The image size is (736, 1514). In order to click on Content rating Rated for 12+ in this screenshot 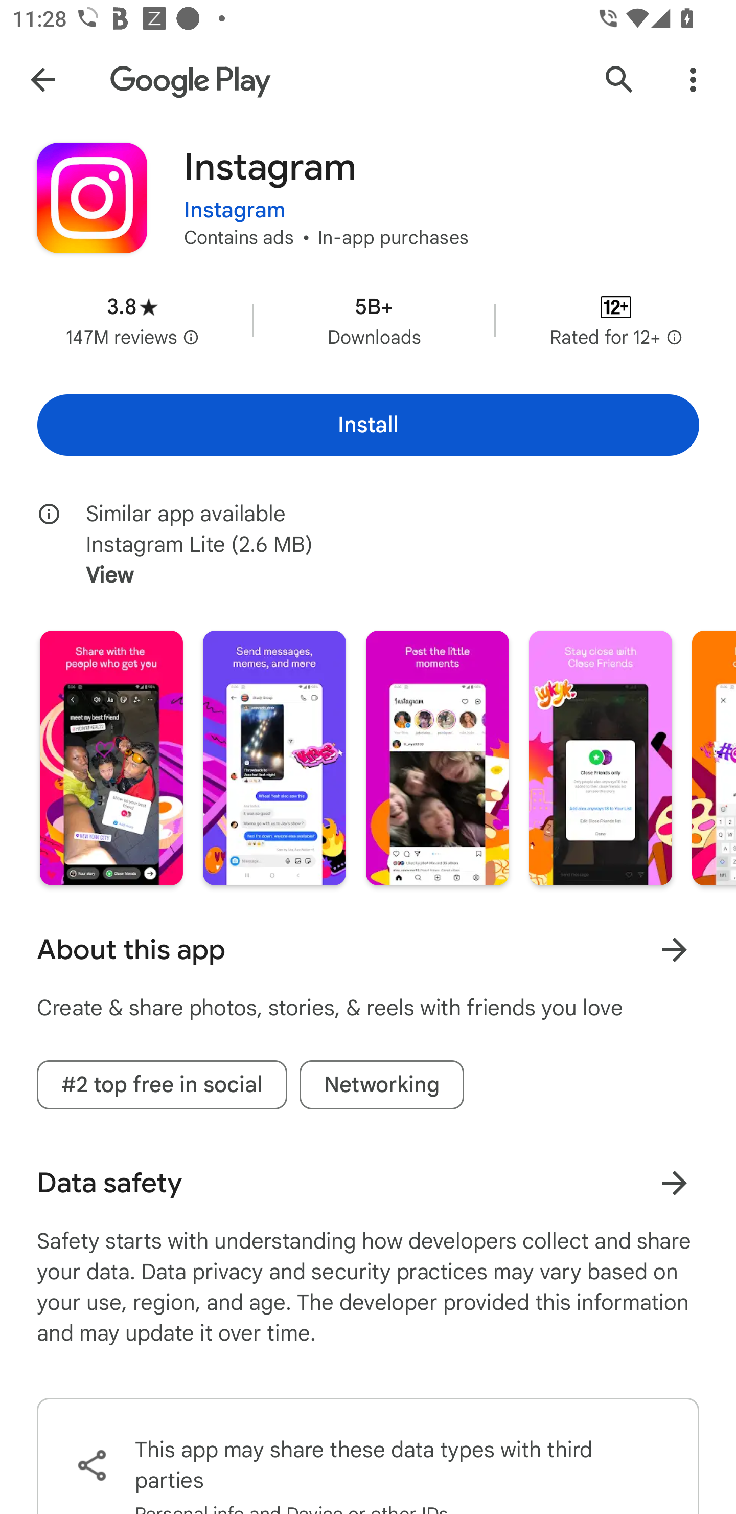, I will do `click(616, 320)`.